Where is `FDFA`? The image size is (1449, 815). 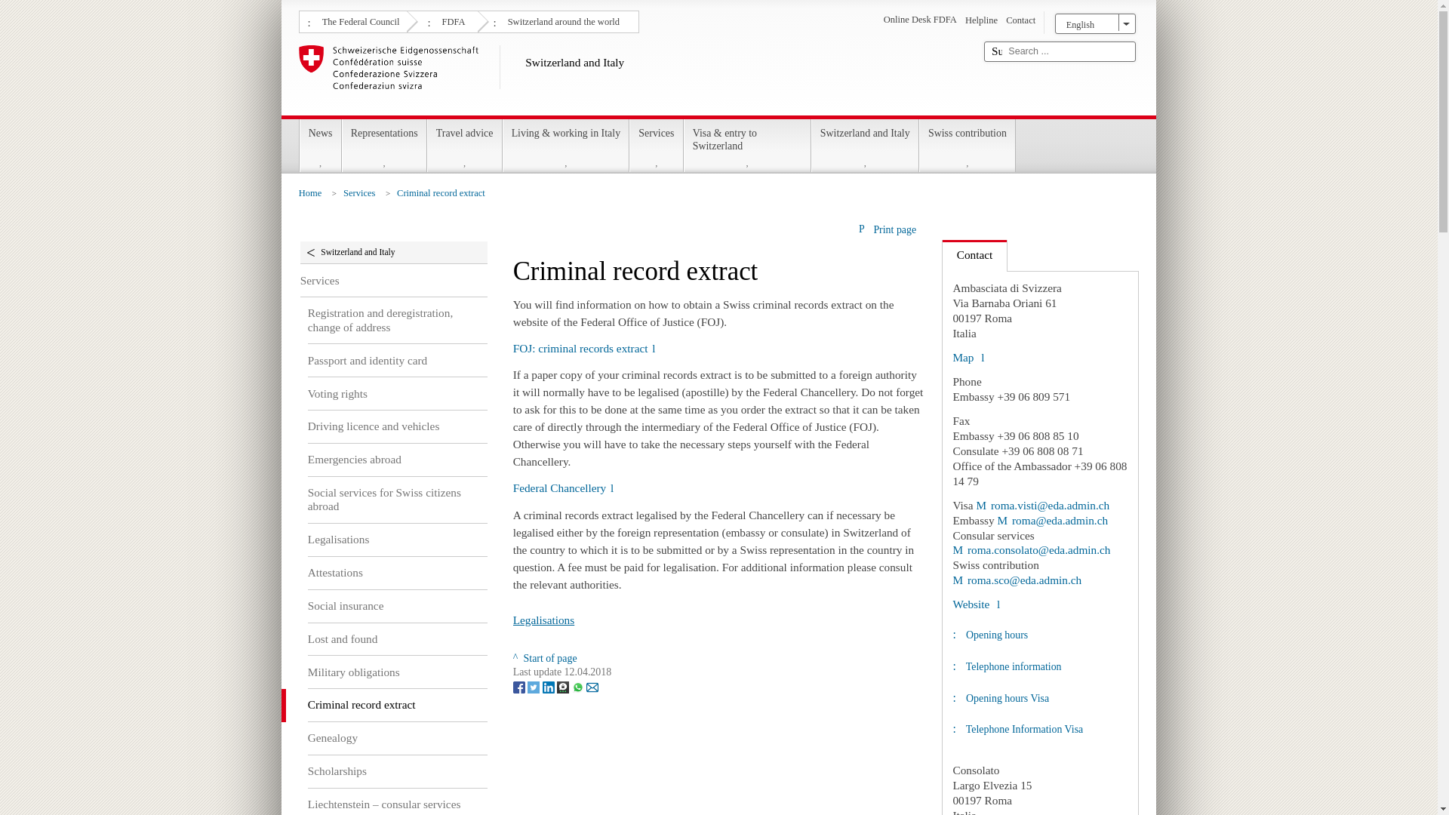
FDFA is located at coordinates (451, 20).